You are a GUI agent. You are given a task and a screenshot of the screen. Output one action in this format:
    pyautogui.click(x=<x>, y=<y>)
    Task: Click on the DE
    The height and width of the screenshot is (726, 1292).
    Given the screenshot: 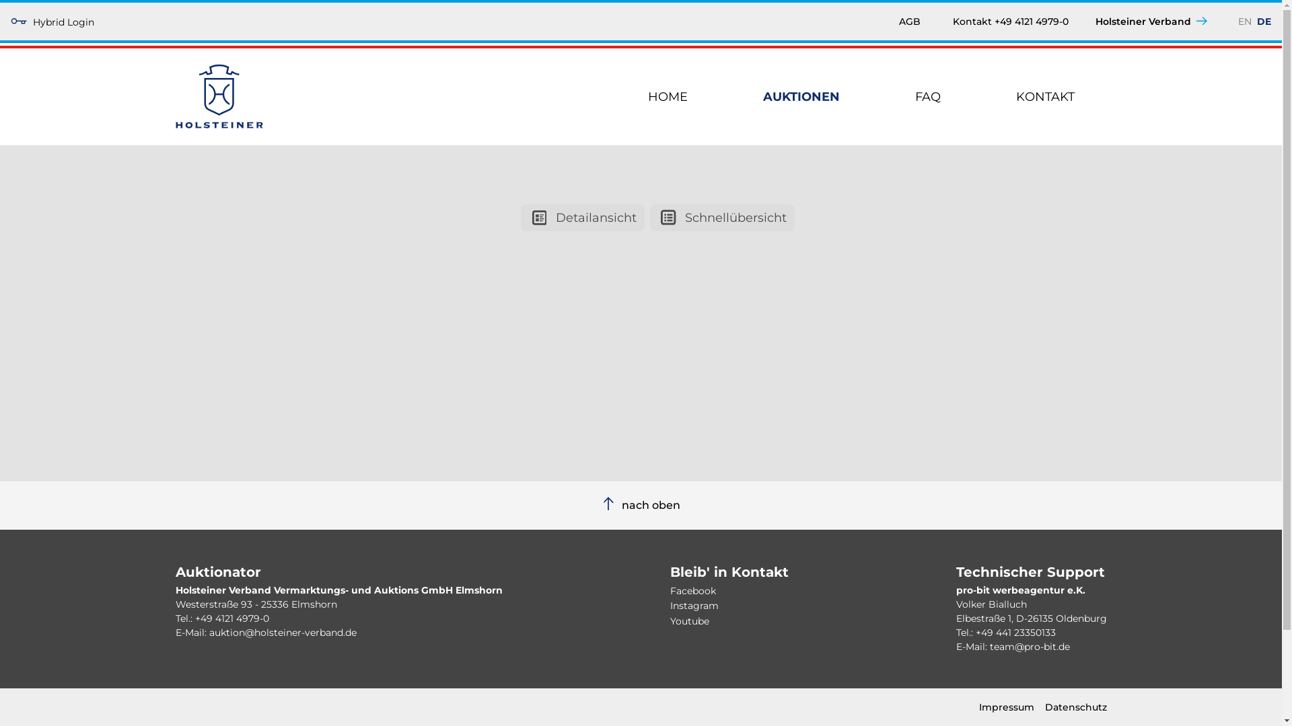 What is the action you would take?
    pyautogui.click(x=1264, y=22)
    